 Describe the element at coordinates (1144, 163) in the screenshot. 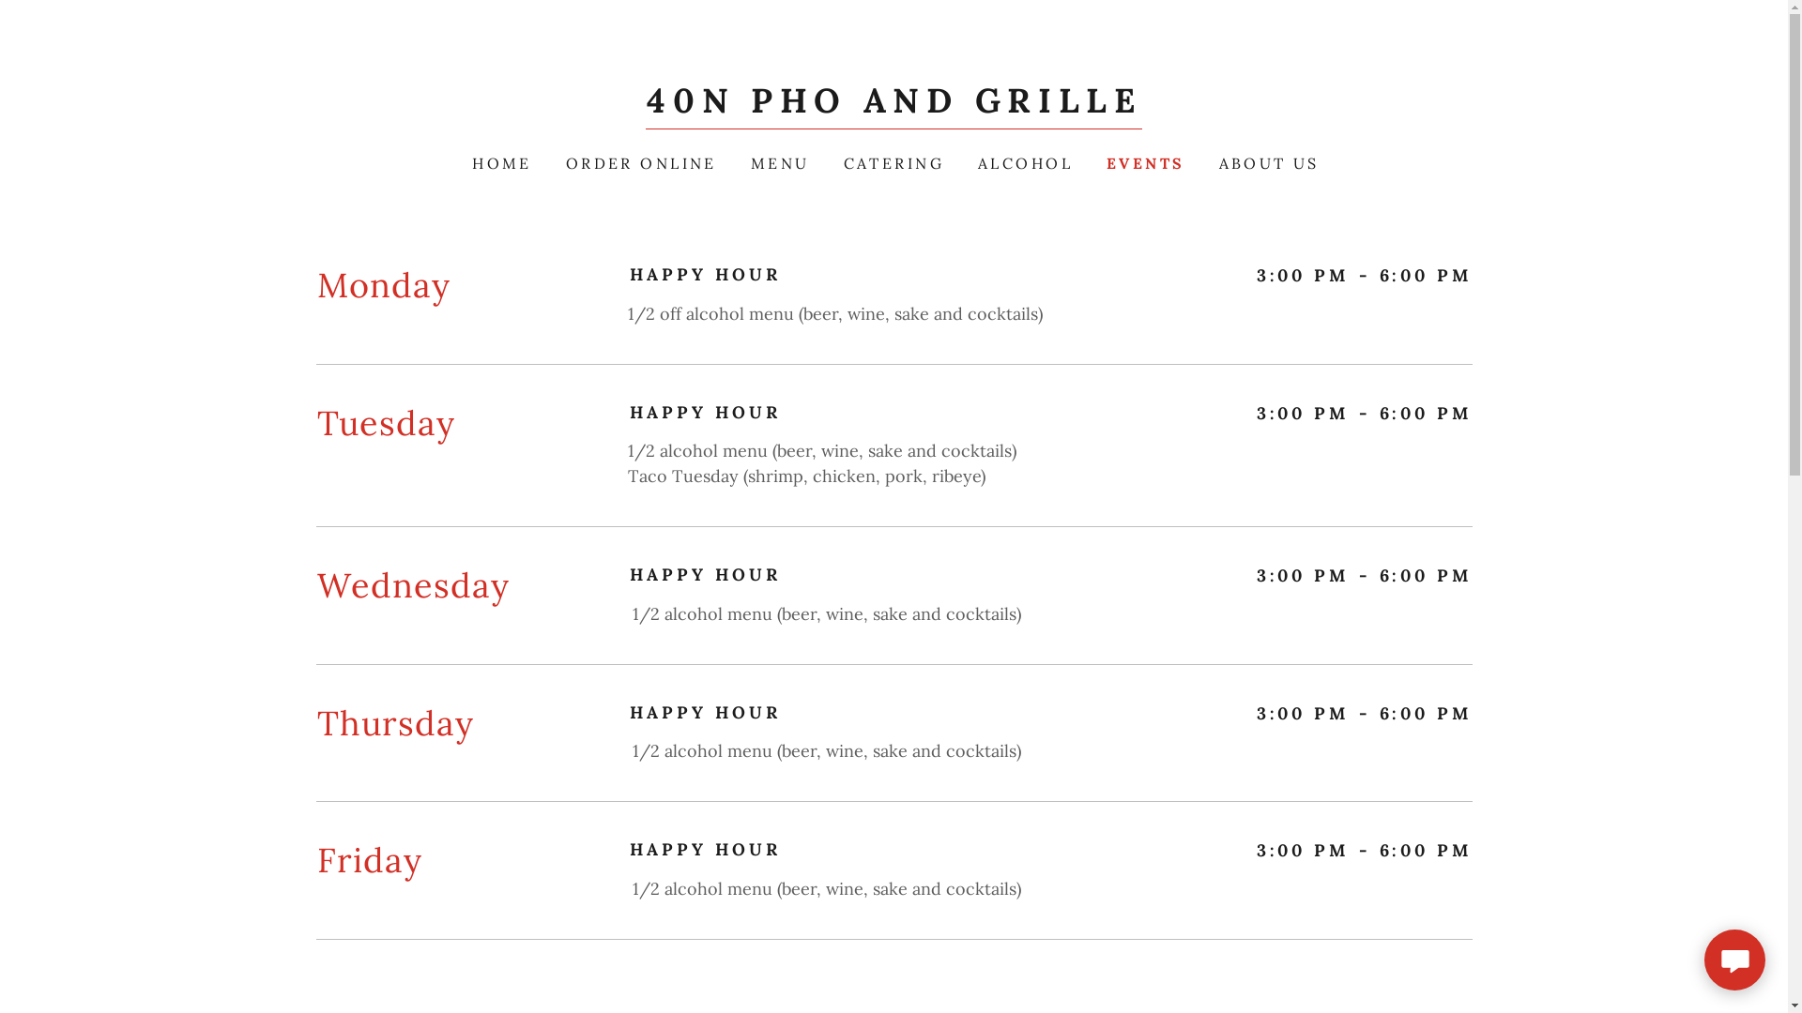

I see `EVENTS` at that location.